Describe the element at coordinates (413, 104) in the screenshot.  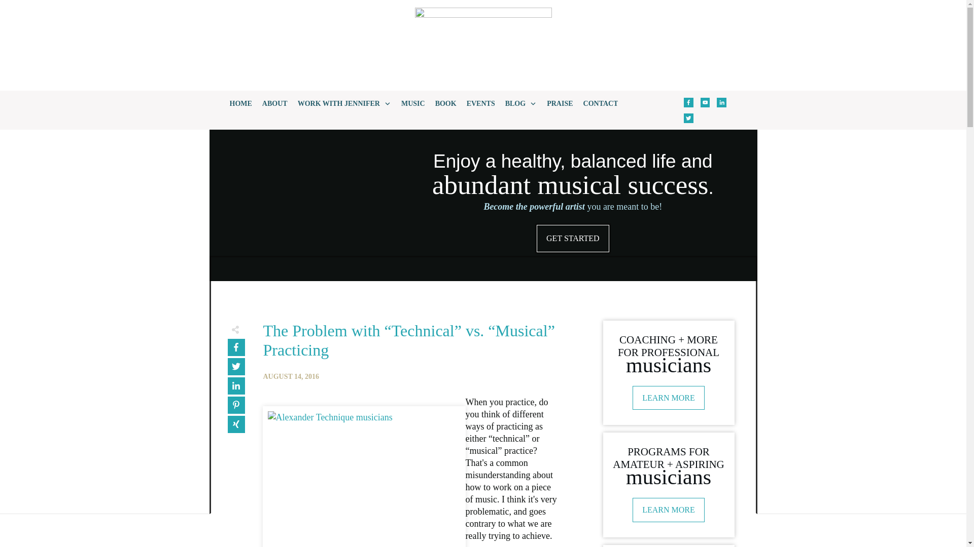
I see `MUSIC` at that location.